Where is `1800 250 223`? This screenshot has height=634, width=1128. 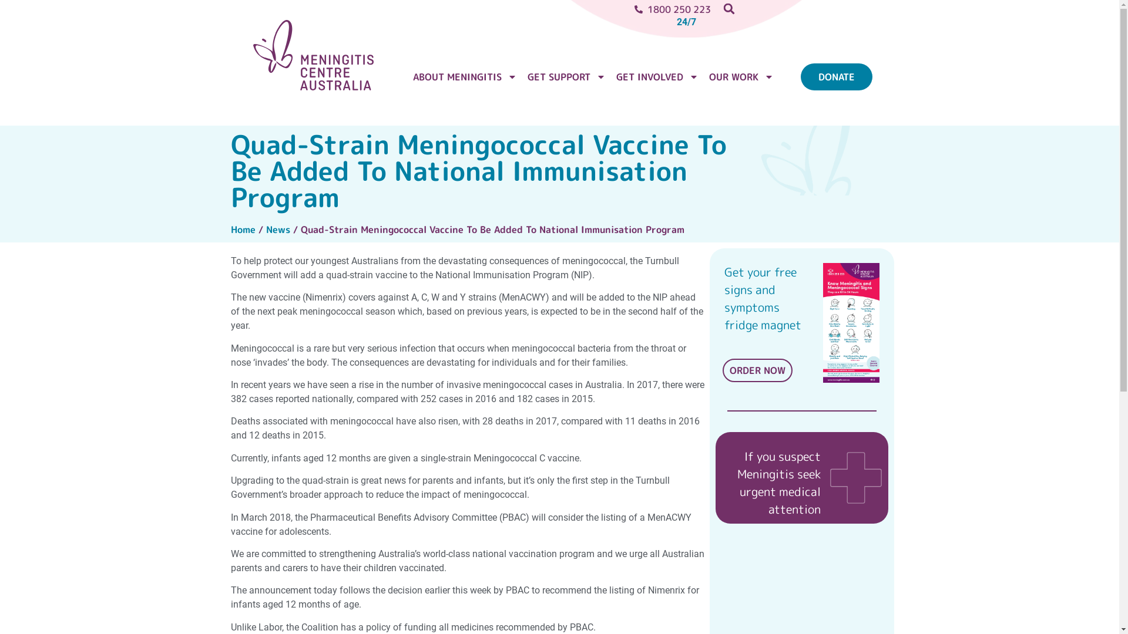
1800 250 223 is located at coordinates (597, 9).